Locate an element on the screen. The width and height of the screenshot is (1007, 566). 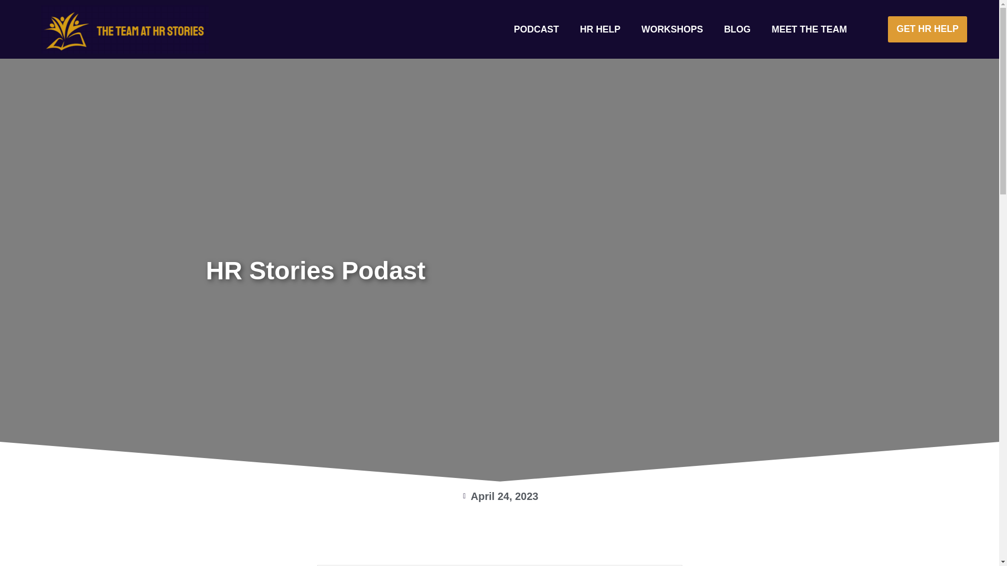
BLOG is located at coordinates (737, 29).